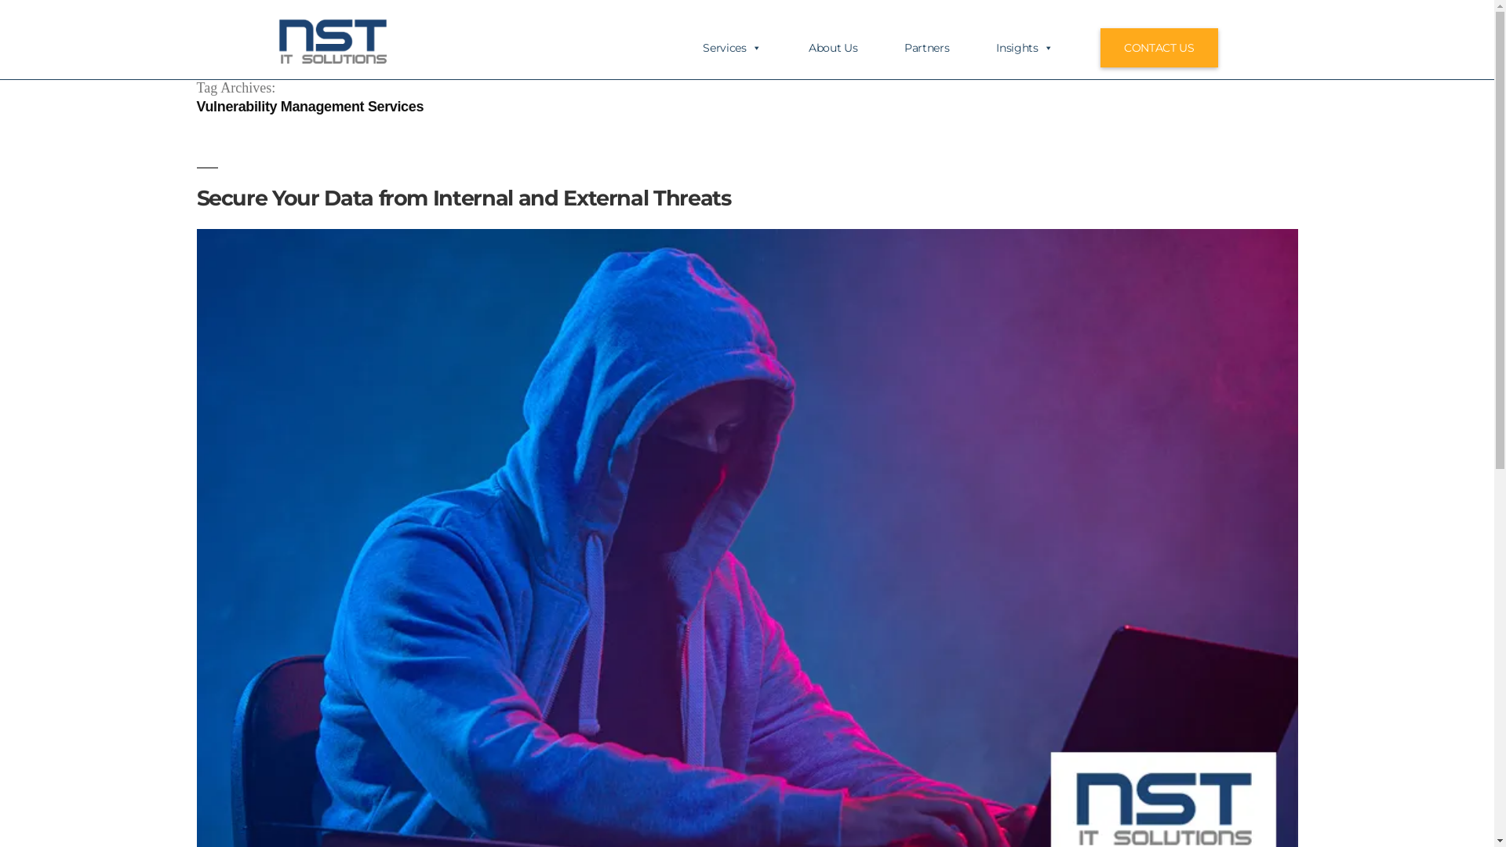  Describe the element at coordinates (1048, 48) in the screenshot. I see `Insights` at that location.